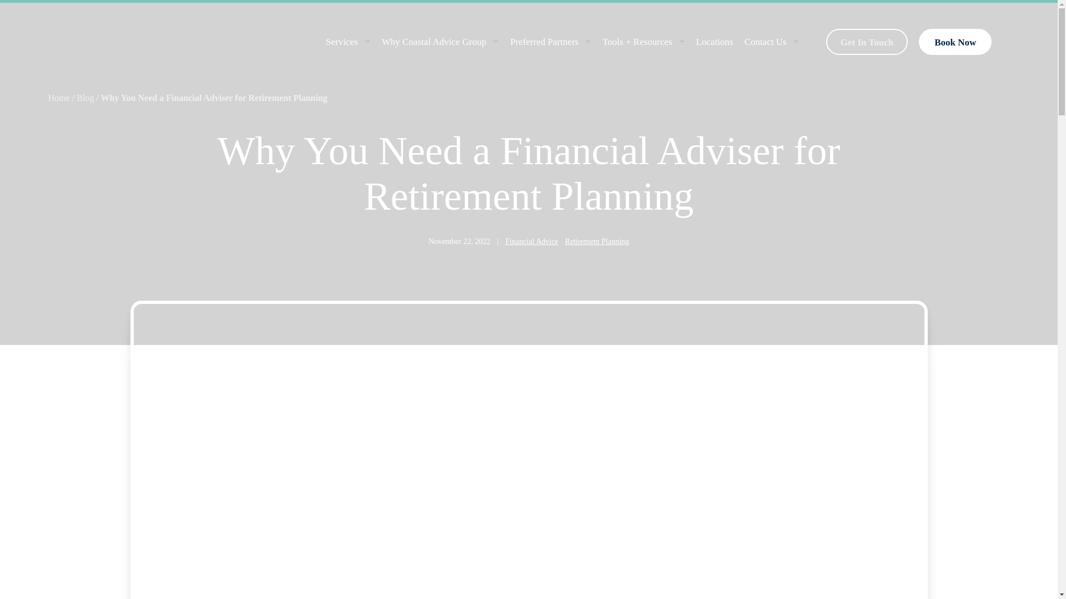  What do you see at coordinates (59, 98) in the screenshot?
I see `Home` at bounding box center [59, 98].